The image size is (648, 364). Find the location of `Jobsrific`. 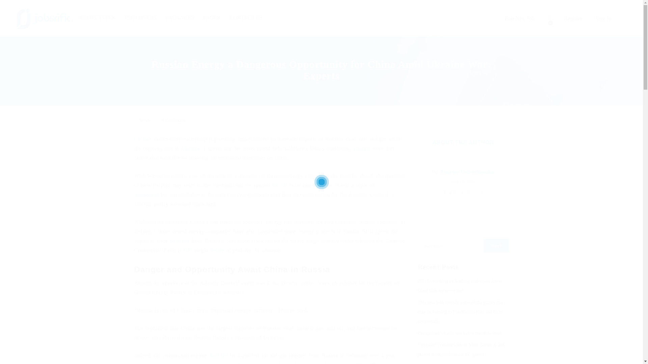

Jobsrific is located at coordinates (45, 19).